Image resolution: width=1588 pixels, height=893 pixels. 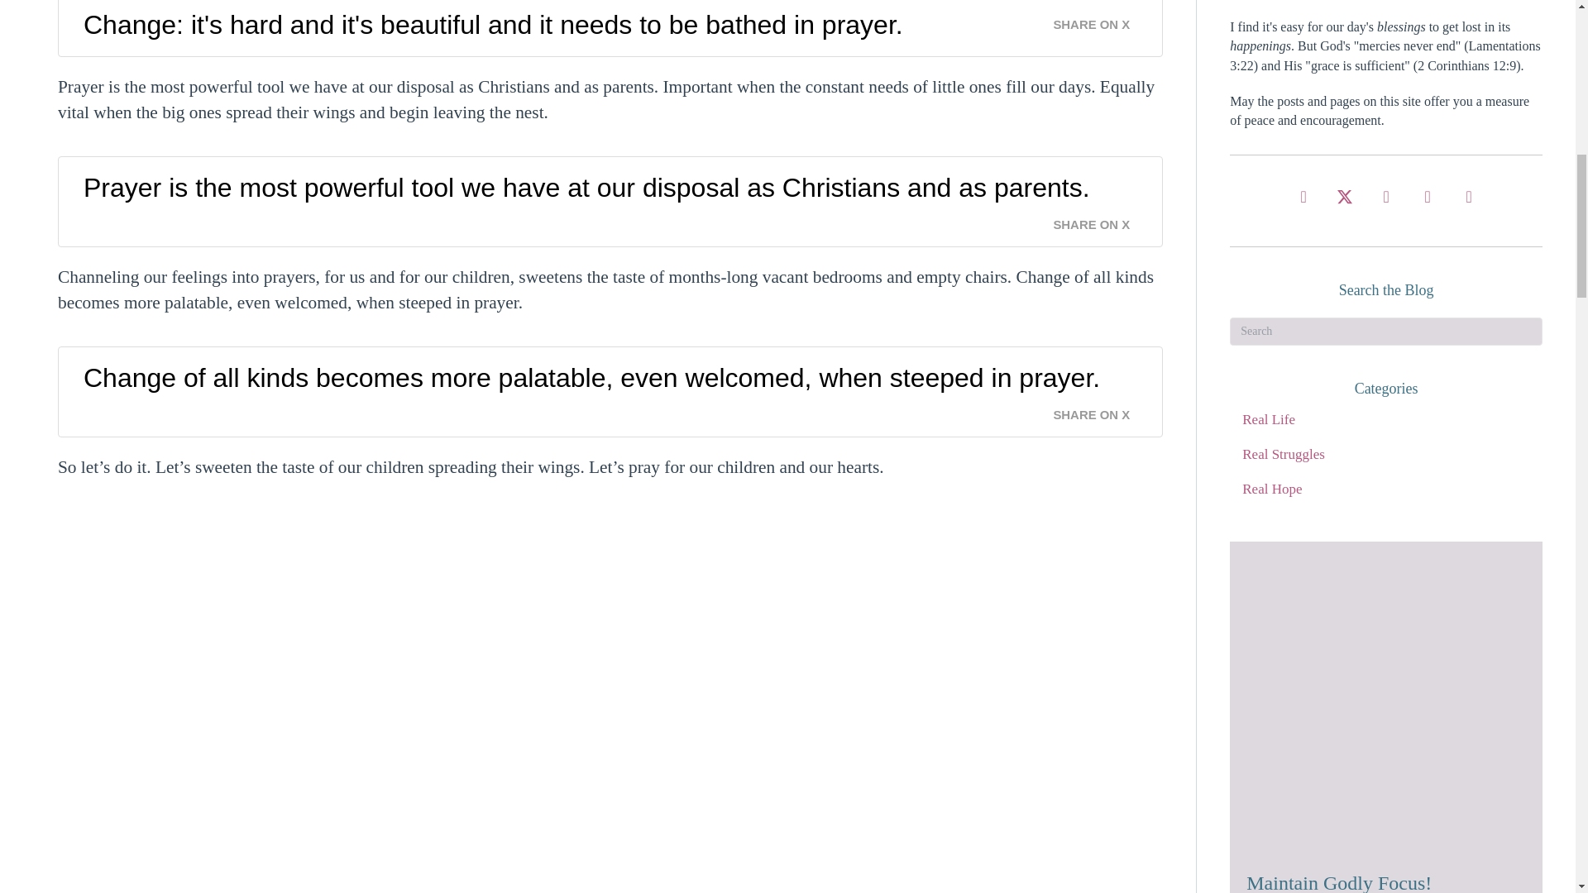 What do you see at coordinates (1101, 220) in the screenshot?
I see `SHARE ON X` at bounding box center [1101, 220].